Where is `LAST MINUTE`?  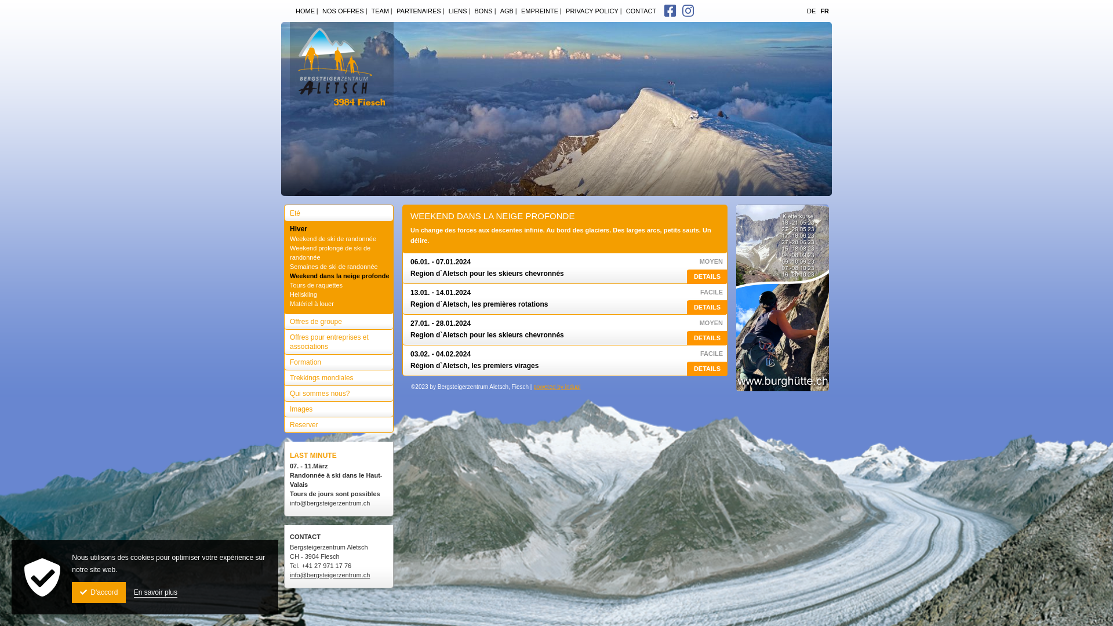
LAST MINUTE is located at coordinates (313, 456).